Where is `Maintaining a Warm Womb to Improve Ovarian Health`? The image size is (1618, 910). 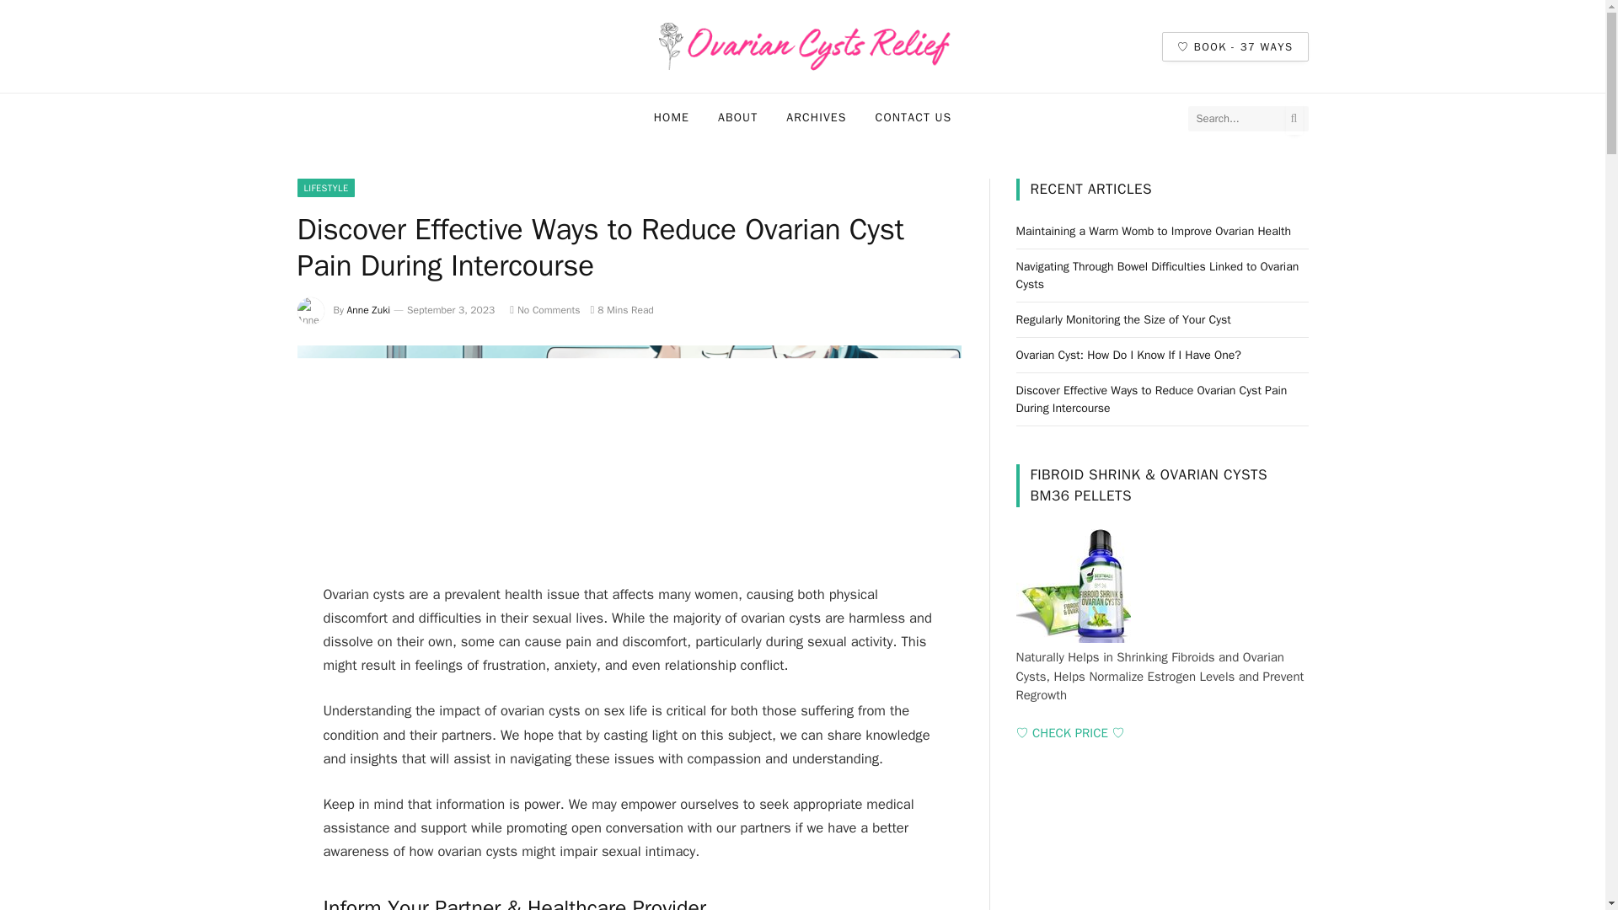
Maintaining a Warm Womb to Improve Ovarian Health is located at coordinates (1153, 231).